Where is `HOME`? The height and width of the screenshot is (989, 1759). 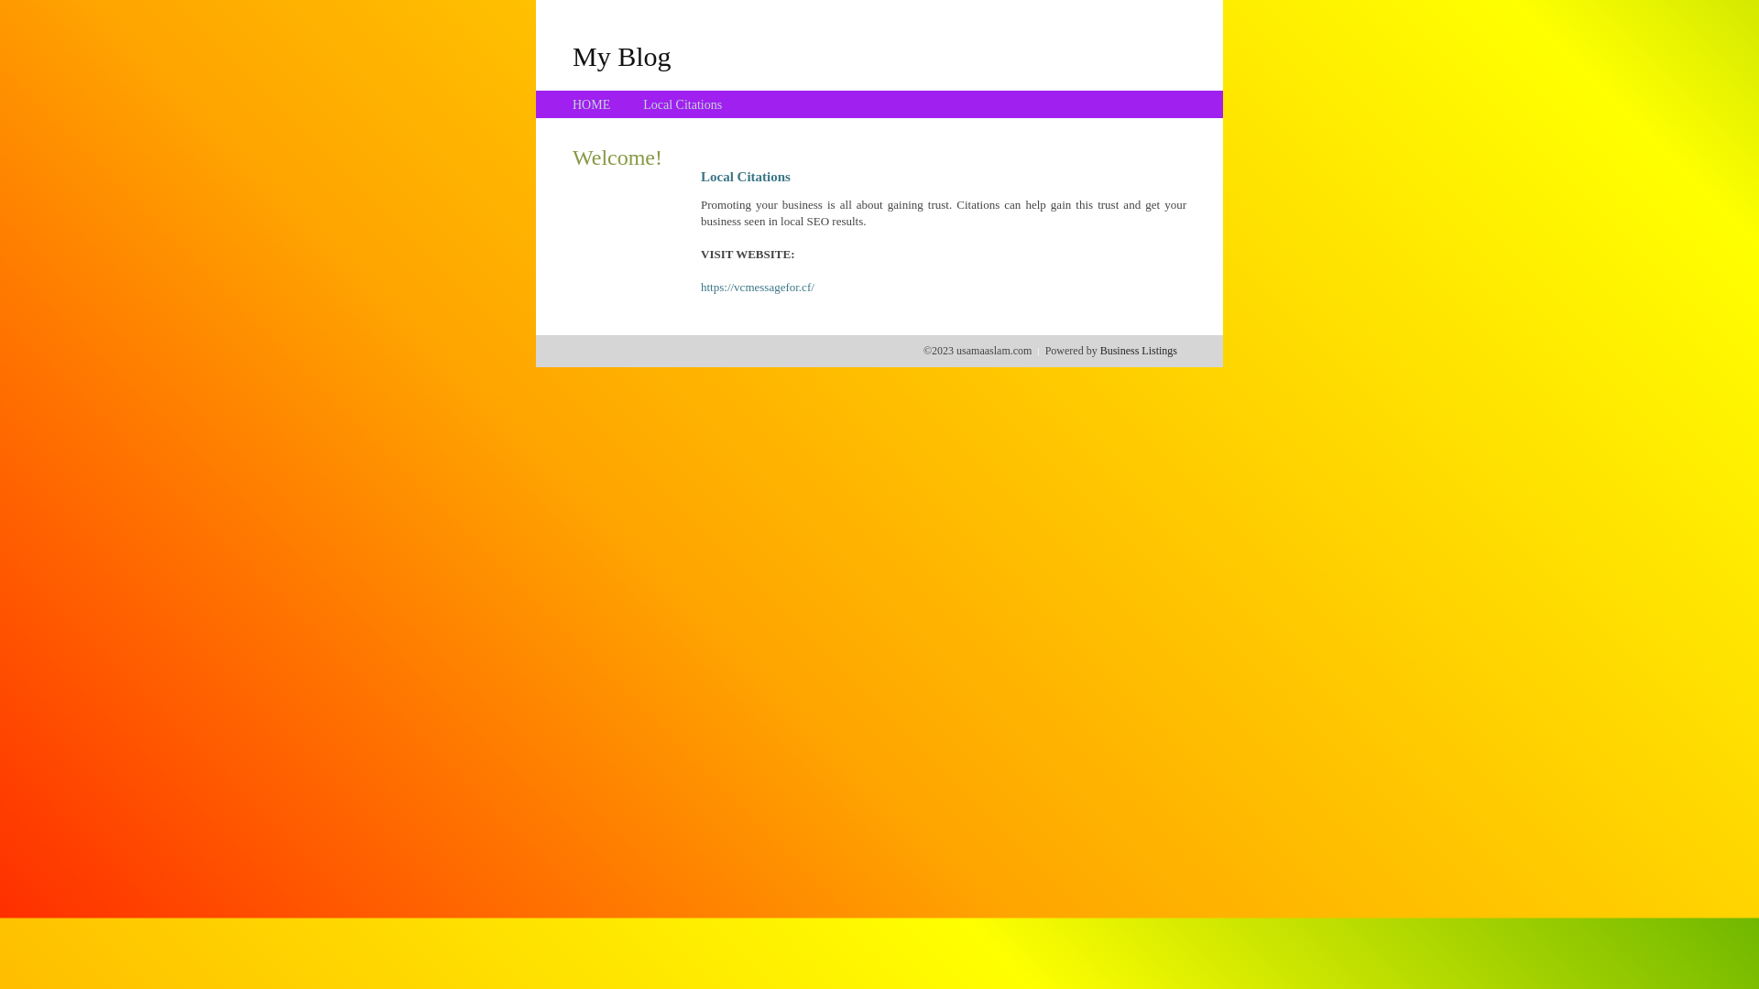 HOME is located at coordinates (592, 104).